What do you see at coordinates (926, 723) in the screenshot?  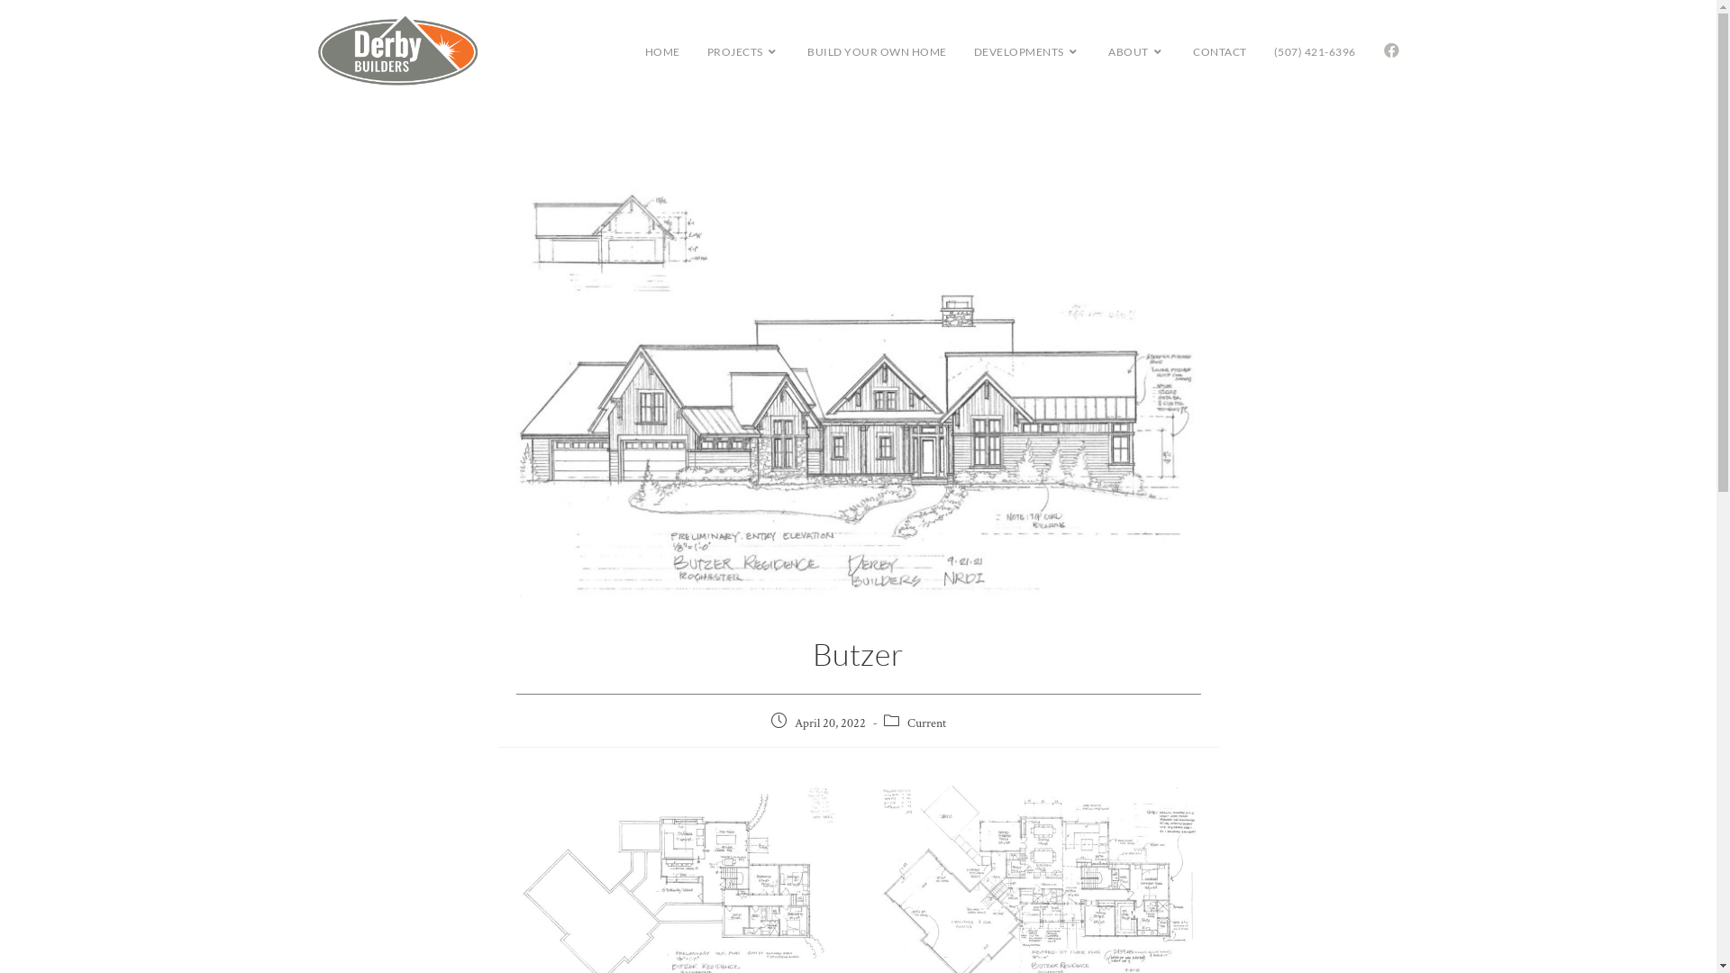 I see `Current` at bounding box center [926, 723].